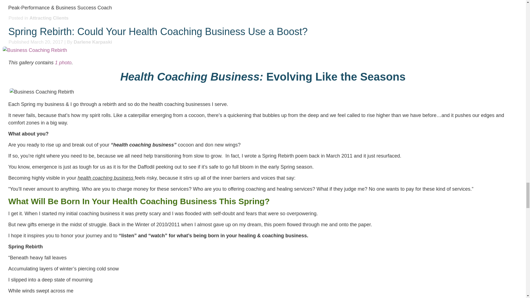 Image resolution: width=530 pixels, height=298 pixels. Describe the element at coordinates (93, 42) in the screenshot. I see `Darlene Karpaski` at that location.